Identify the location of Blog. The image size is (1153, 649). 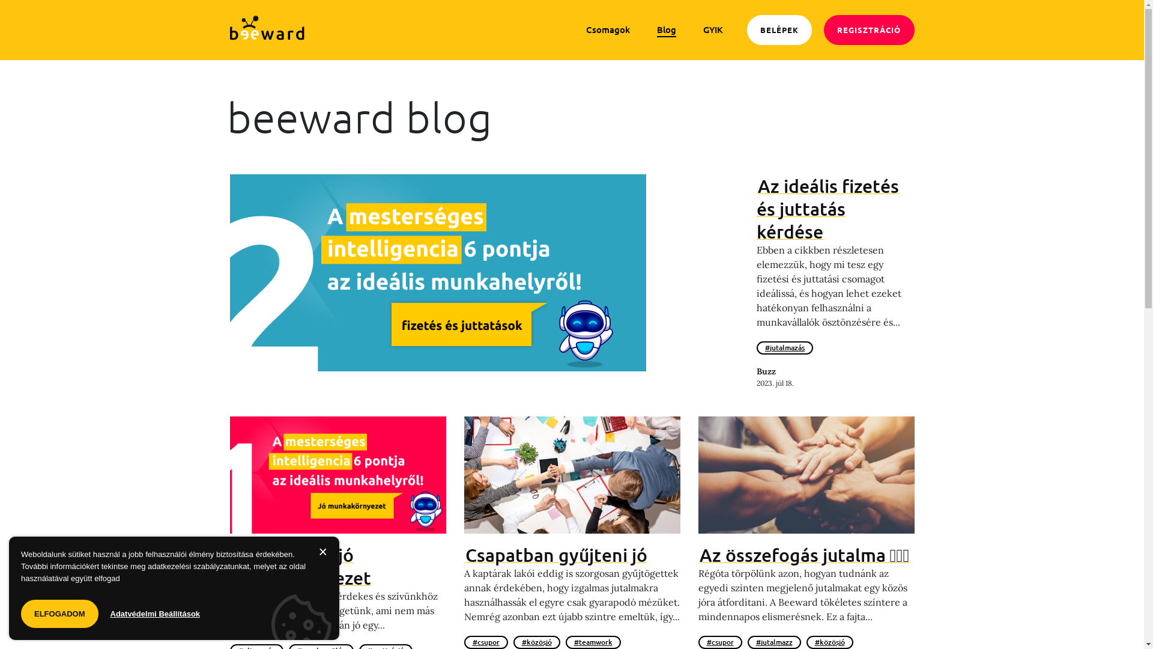
(667, 30).